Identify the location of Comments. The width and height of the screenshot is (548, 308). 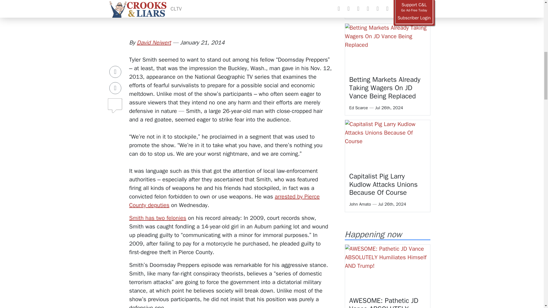
(115, 84).